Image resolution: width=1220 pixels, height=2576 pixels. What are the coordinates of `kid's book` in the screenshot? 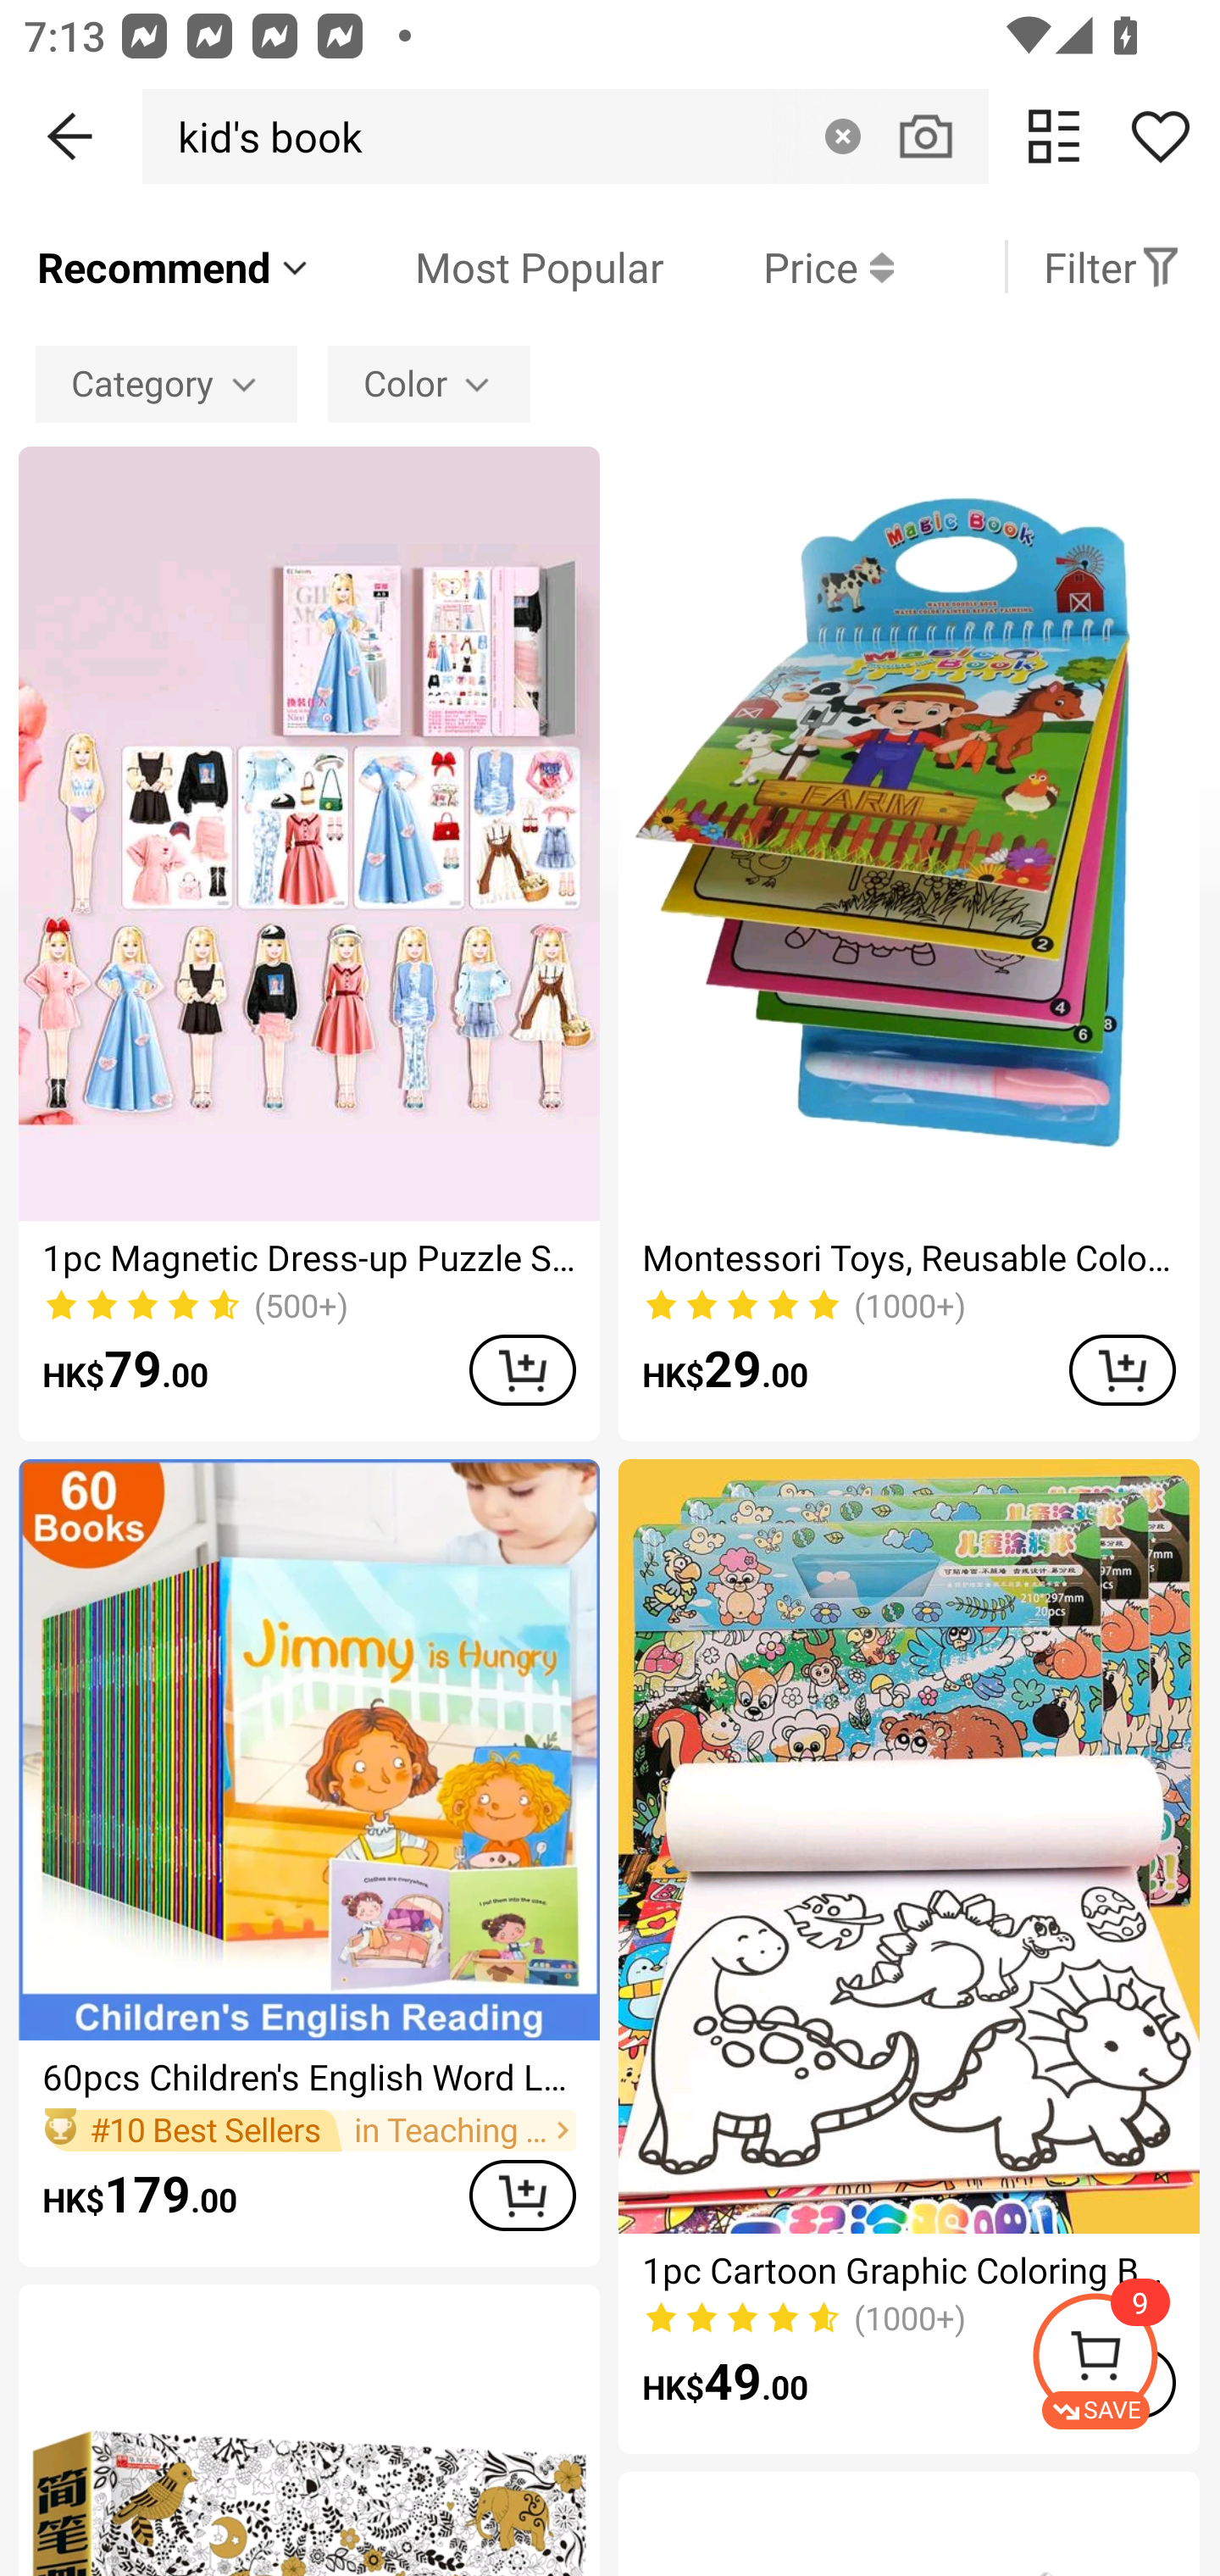 It's located at (261, 136).